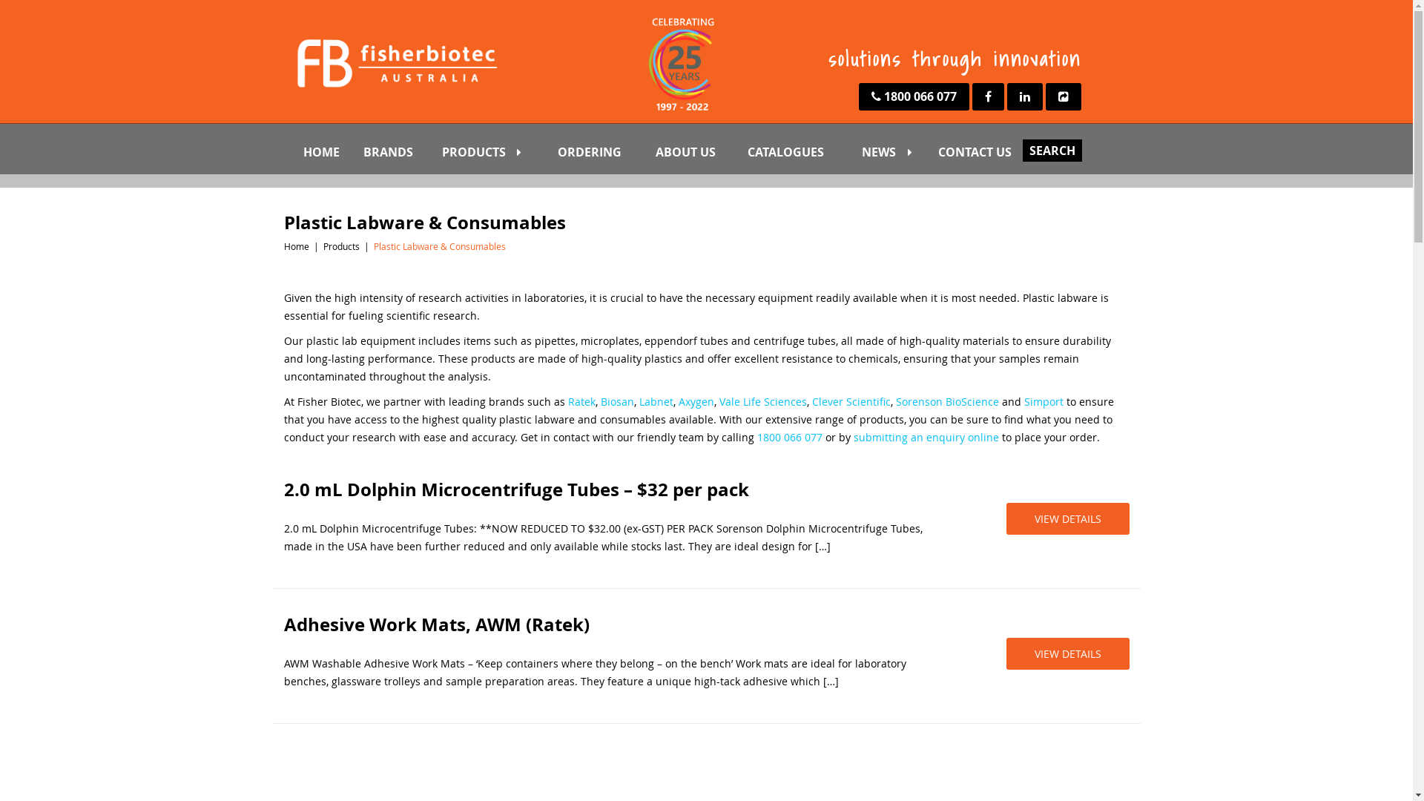 The image size is (1424, 801). What do you see at coordinates (581, 402) in the screenshot?
I see `Ratek` at bounding box center [581, 402].